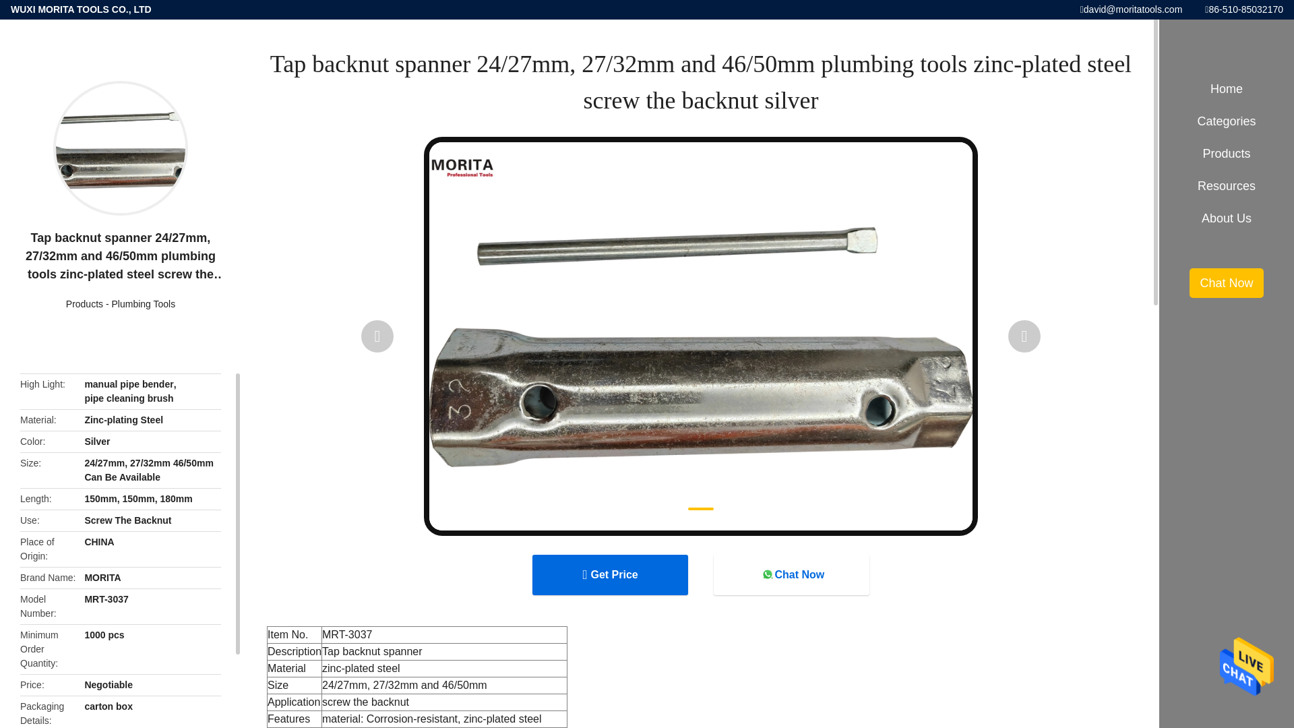  I want to click on Categories, so click(1227, 121).